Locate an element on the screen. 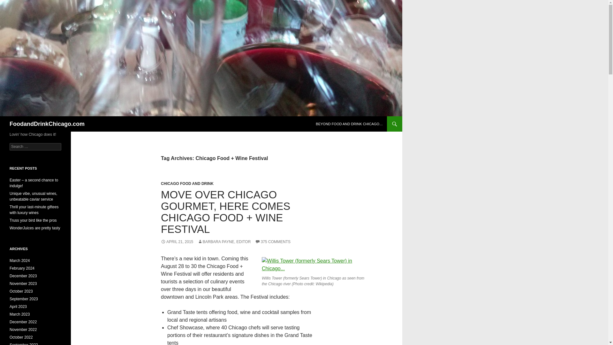  CHICAGO FOOD AND DRINK is located at coordinates (187, 184).